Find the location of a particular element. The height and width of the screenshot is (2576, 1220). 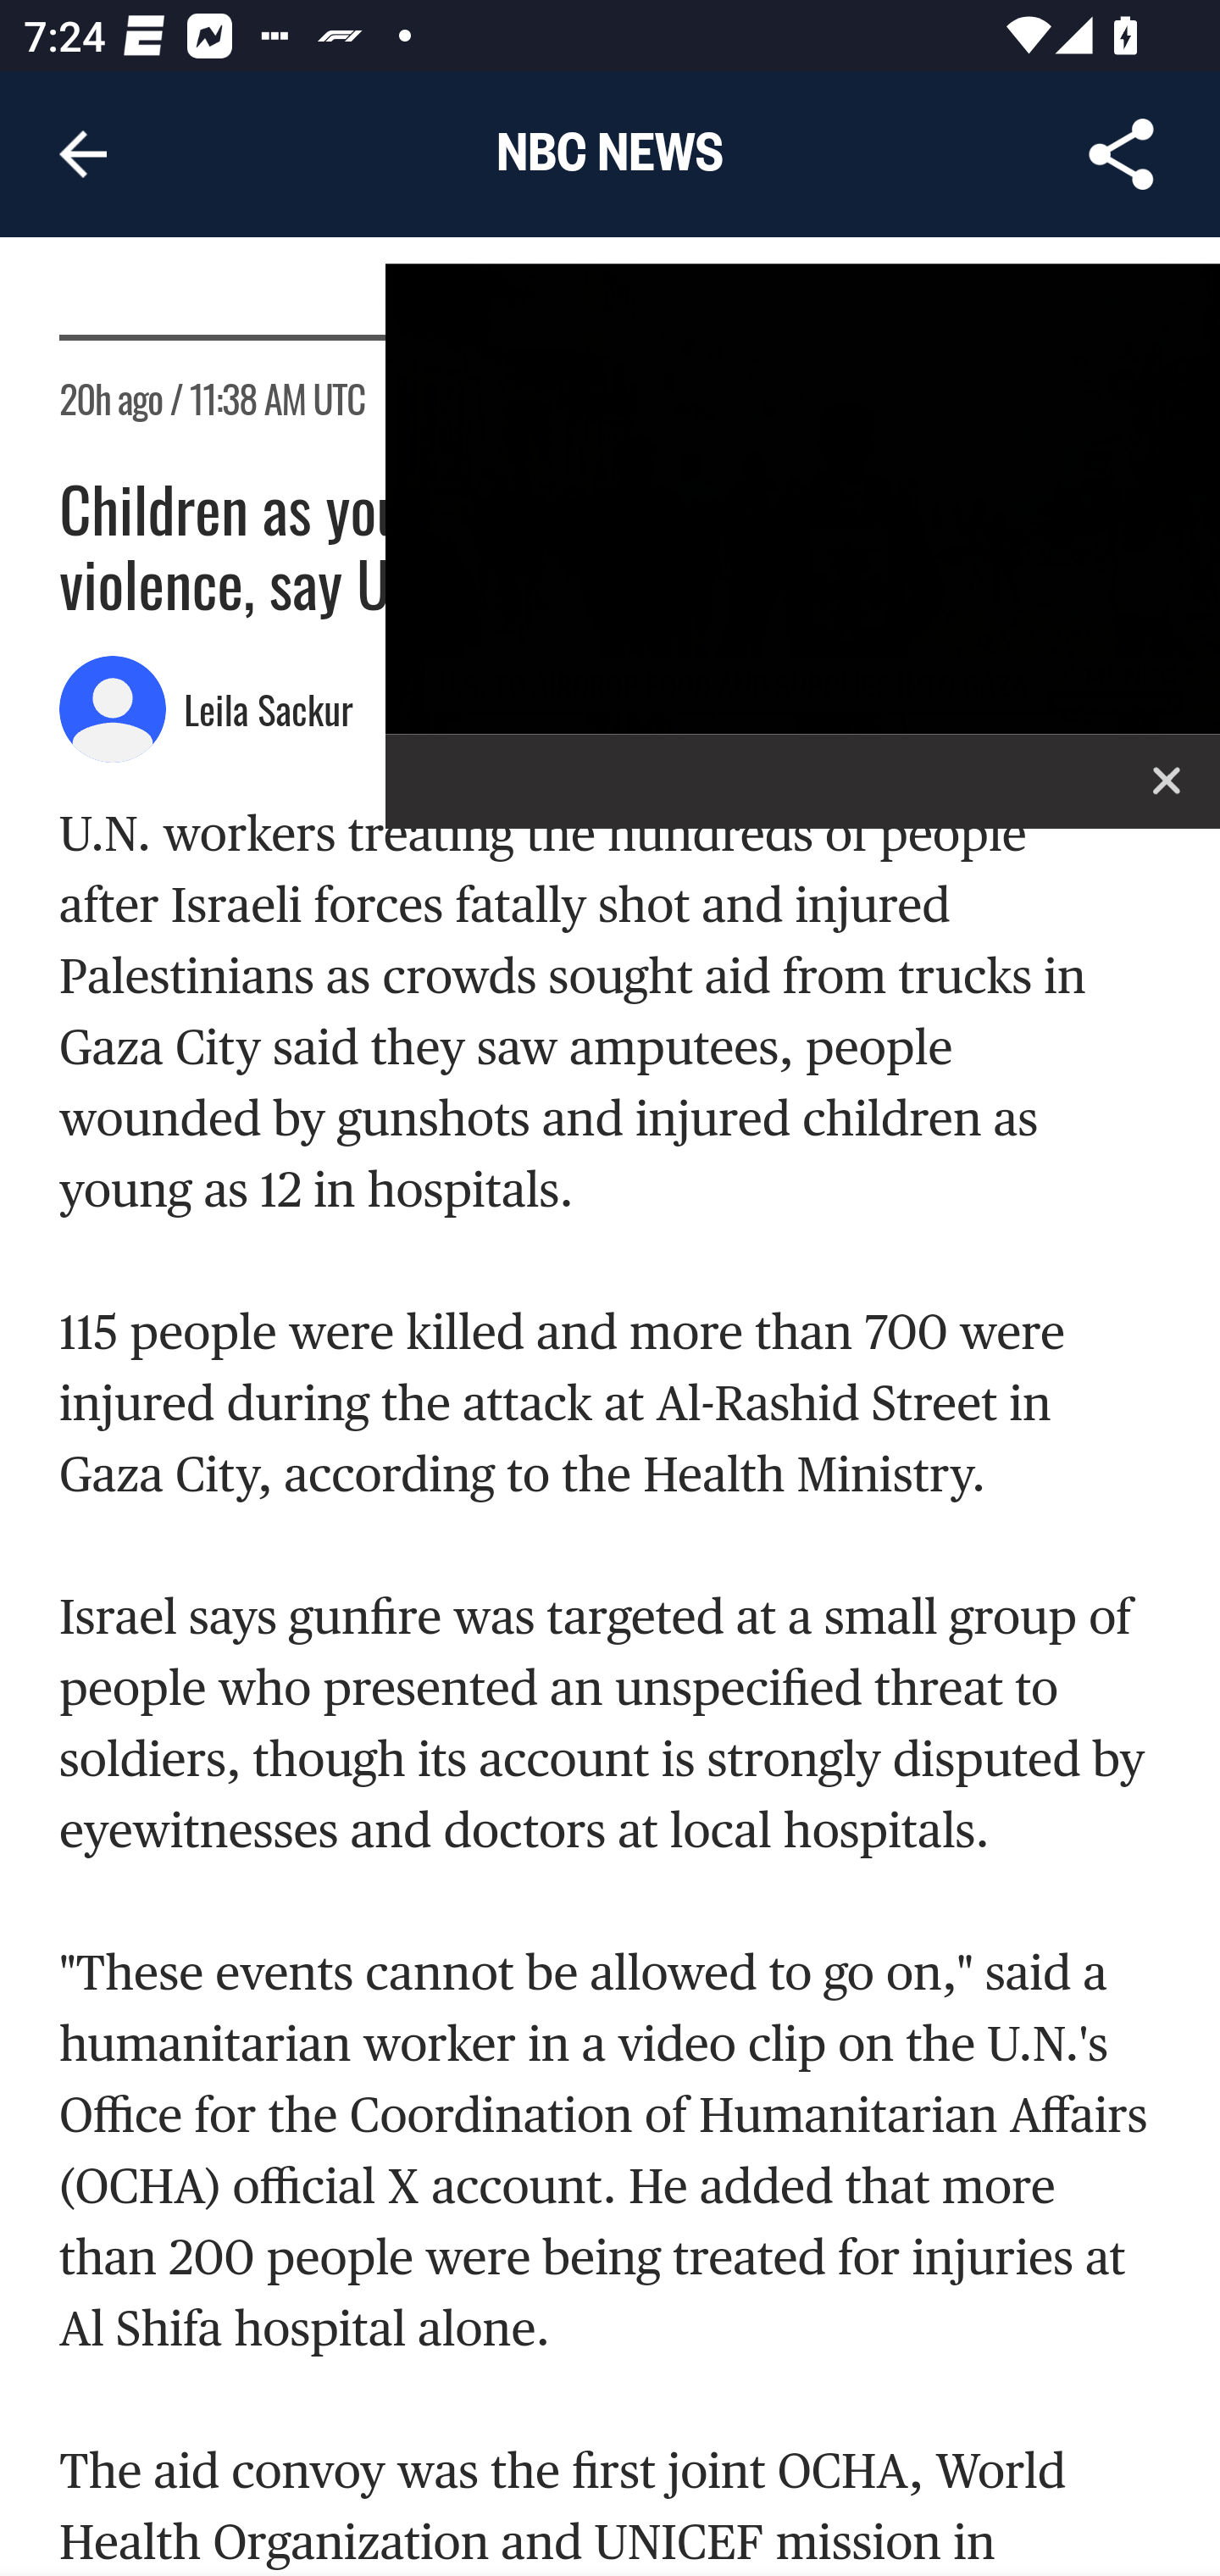

Navigate up is located at coordinates (83, 154).